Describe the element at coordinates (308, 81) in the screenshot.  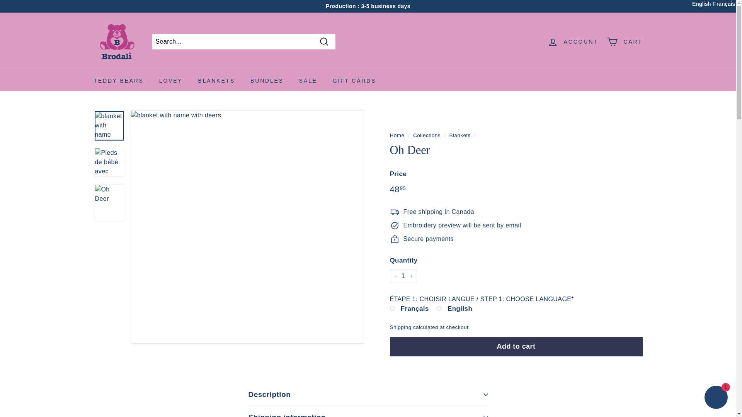
I see `SALE` at that location.